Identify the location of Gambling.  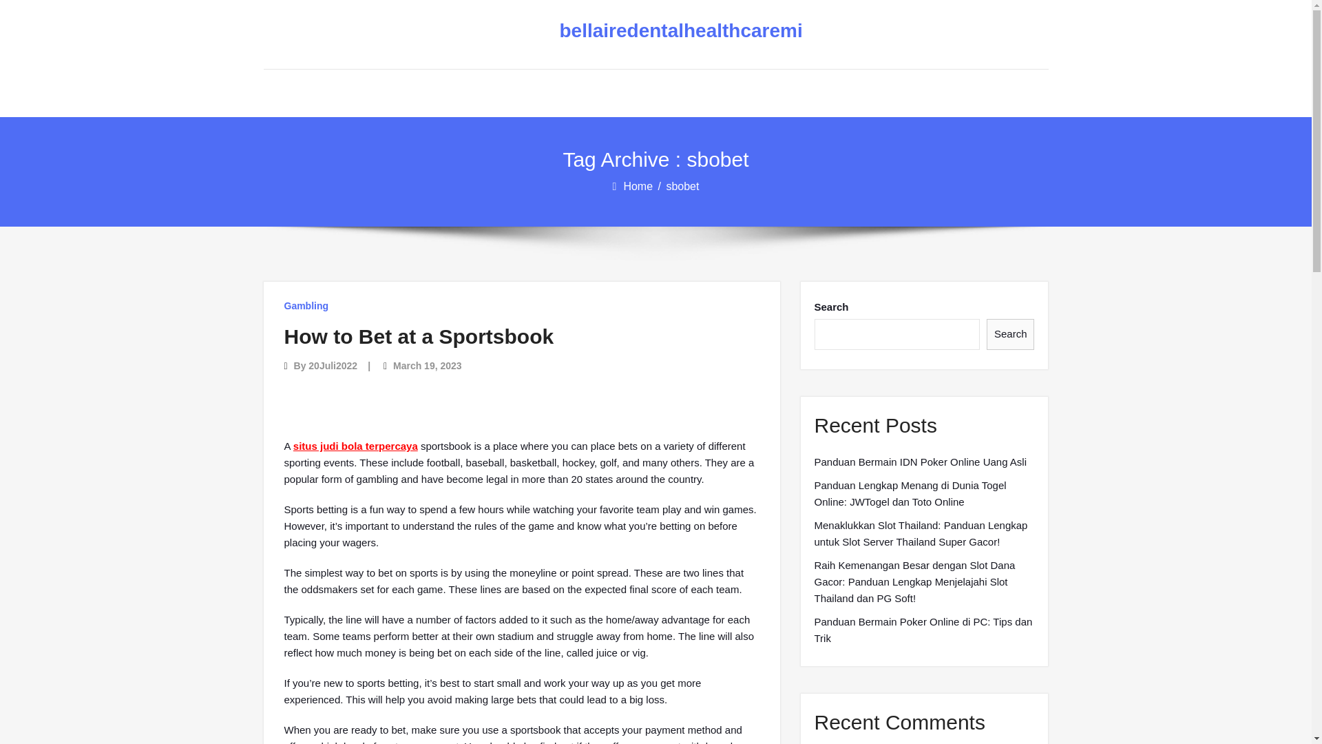
(306, 306).